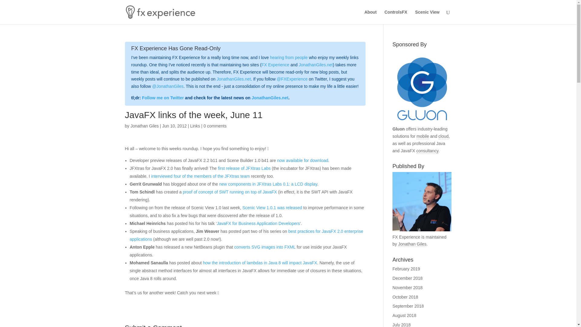 Image resolution: width=581 pixels, height=327 pixels. Describe the element at coordinates (265, 247) in the screenshot. I see `converts SVG images into FXML` at that location.